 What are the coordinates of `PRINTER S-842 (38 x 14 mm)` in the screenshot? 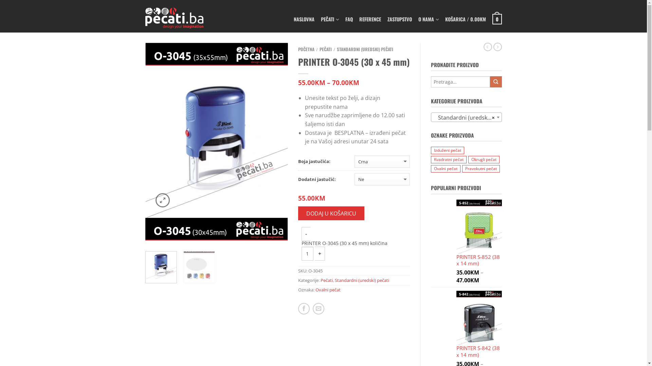 It's located at (479, 325).